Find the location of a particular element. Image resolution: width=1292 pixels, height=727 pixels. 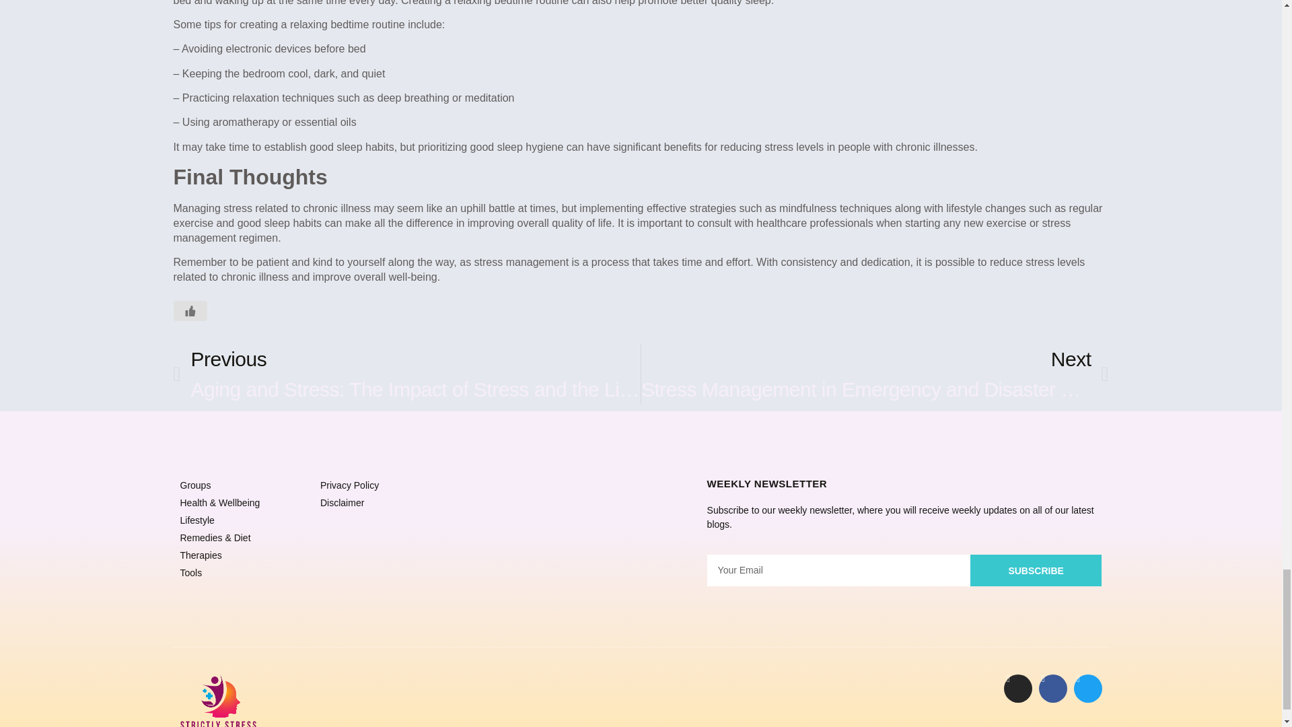

Lifestyle is located at coordinates (875, 374).